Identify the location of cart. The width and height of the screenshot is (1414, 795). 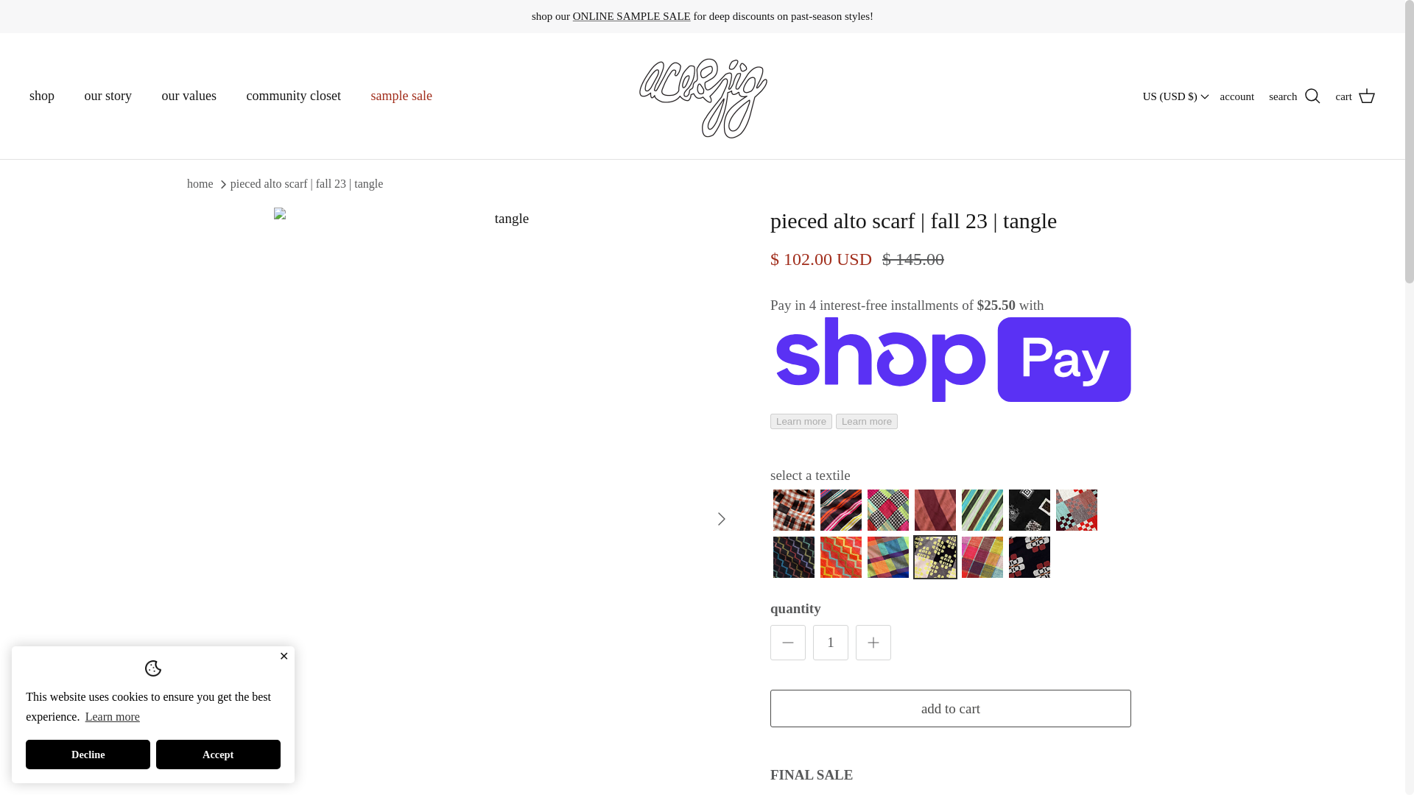
(1356, 96).